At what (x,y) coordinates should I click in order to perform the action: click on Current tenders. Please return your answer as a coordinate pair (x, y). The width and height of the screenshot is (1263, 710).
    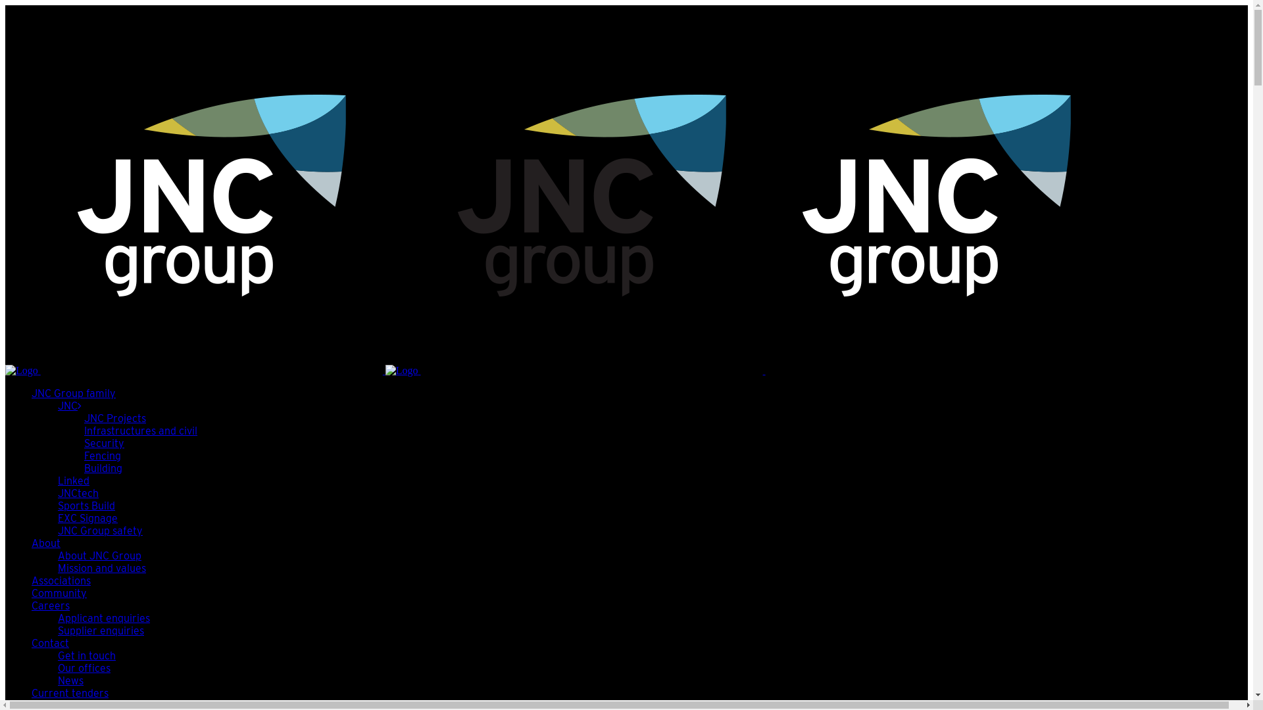
    Looking at the image, I should click on (70, 693).